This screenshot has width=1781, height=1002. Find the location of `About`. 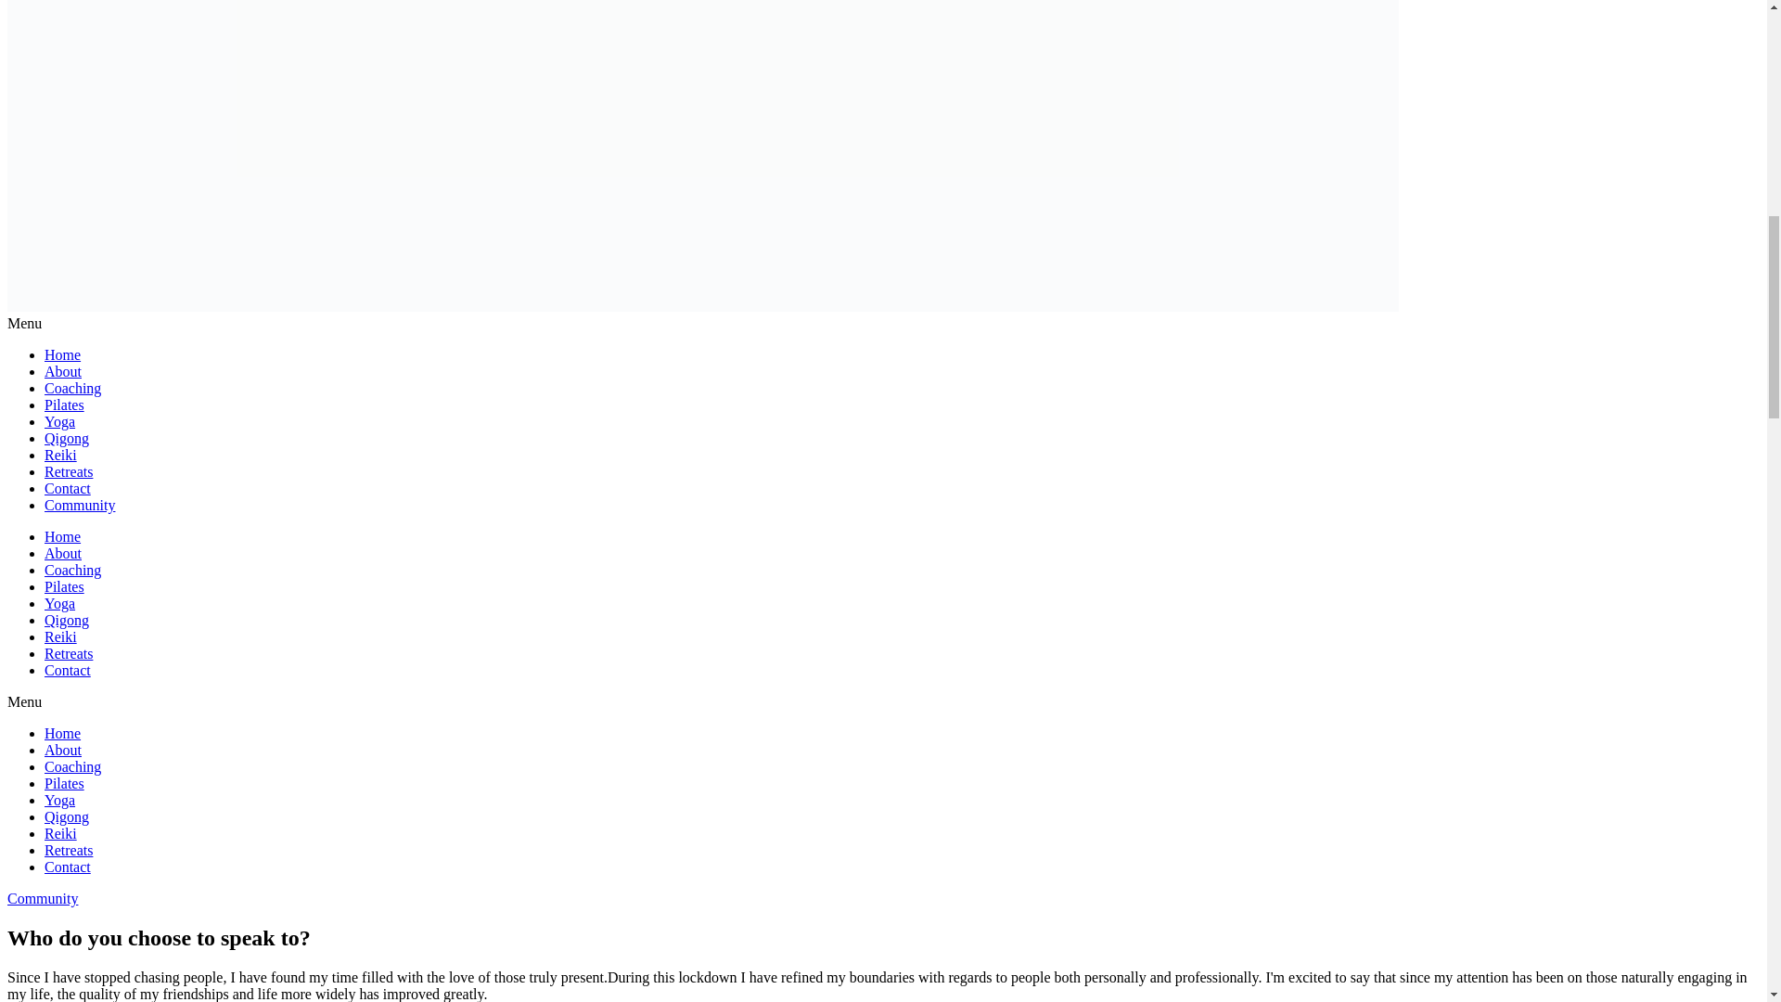

About is located at coordinates (63, 750).